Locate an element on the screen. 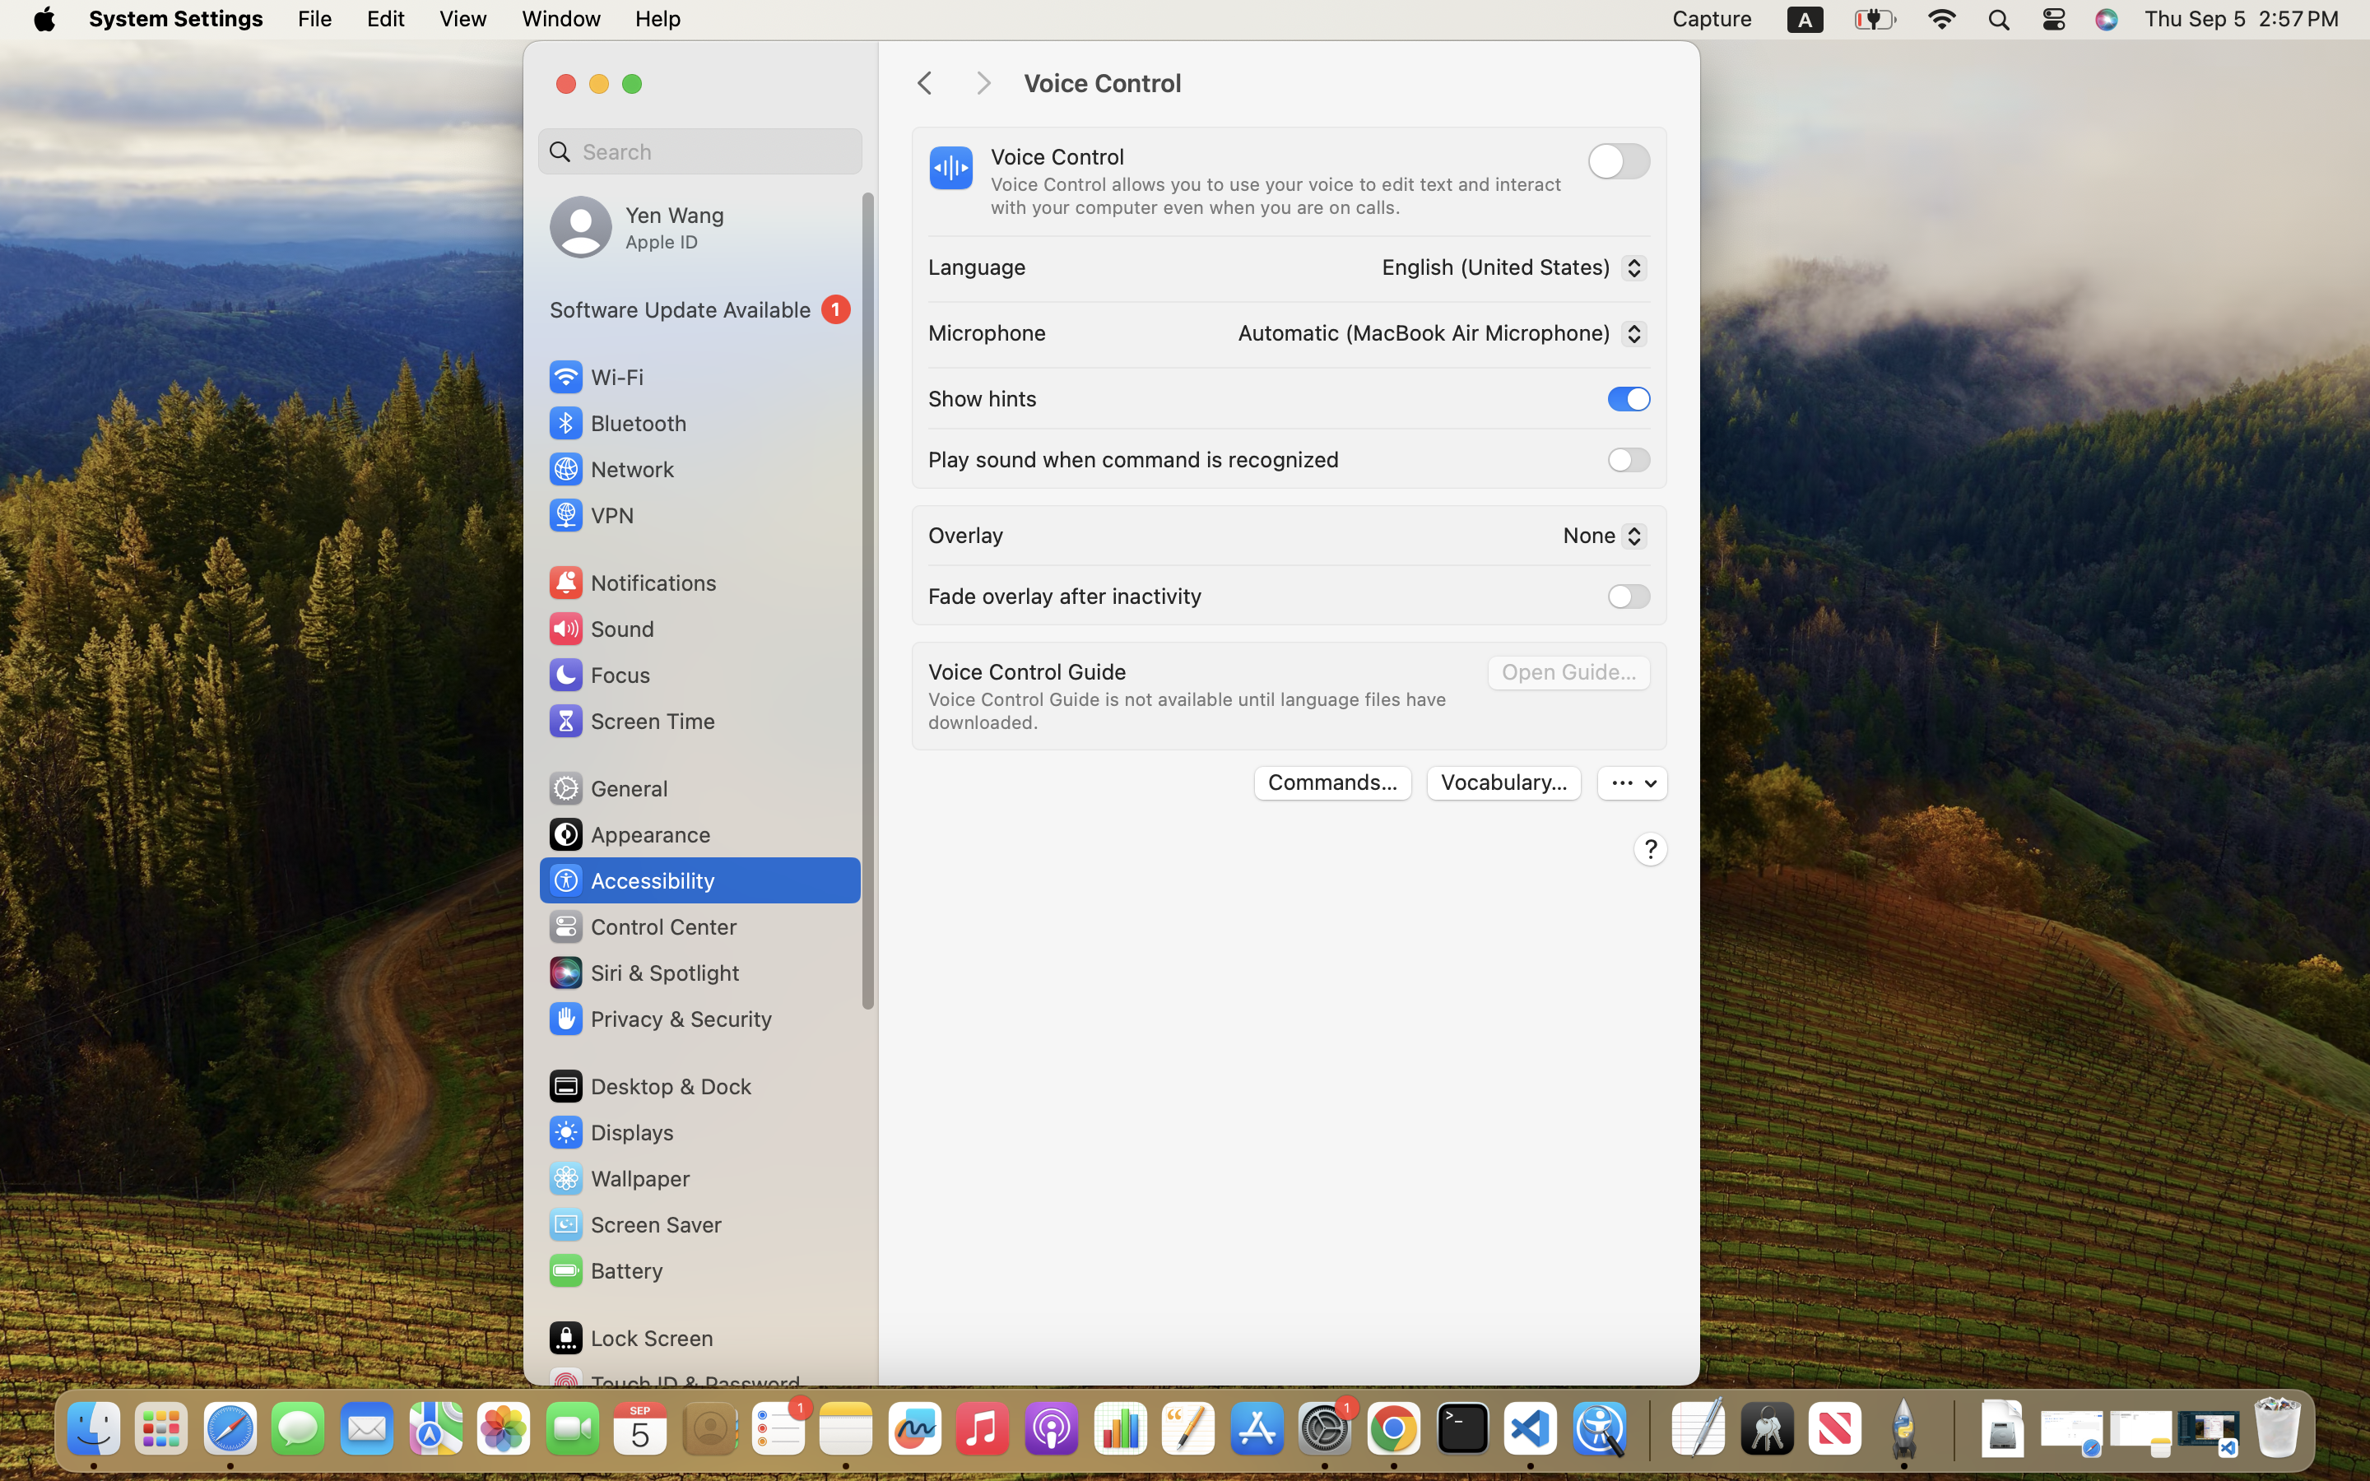 The height and width of the screenshot is (1481, 2370). Wi‑Fi is located at coordinates (594, 377).